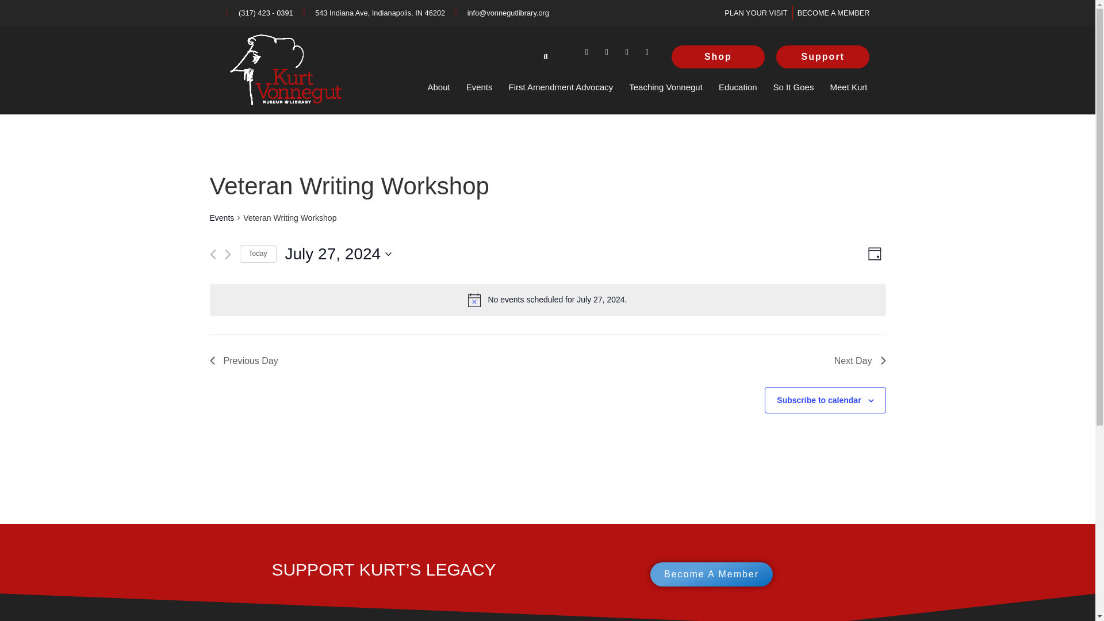 The height and width of the screenshot is (621, 1104). Describe the element at coordinates (860, 361) in the screenshot. I see `Next Day` at that location.